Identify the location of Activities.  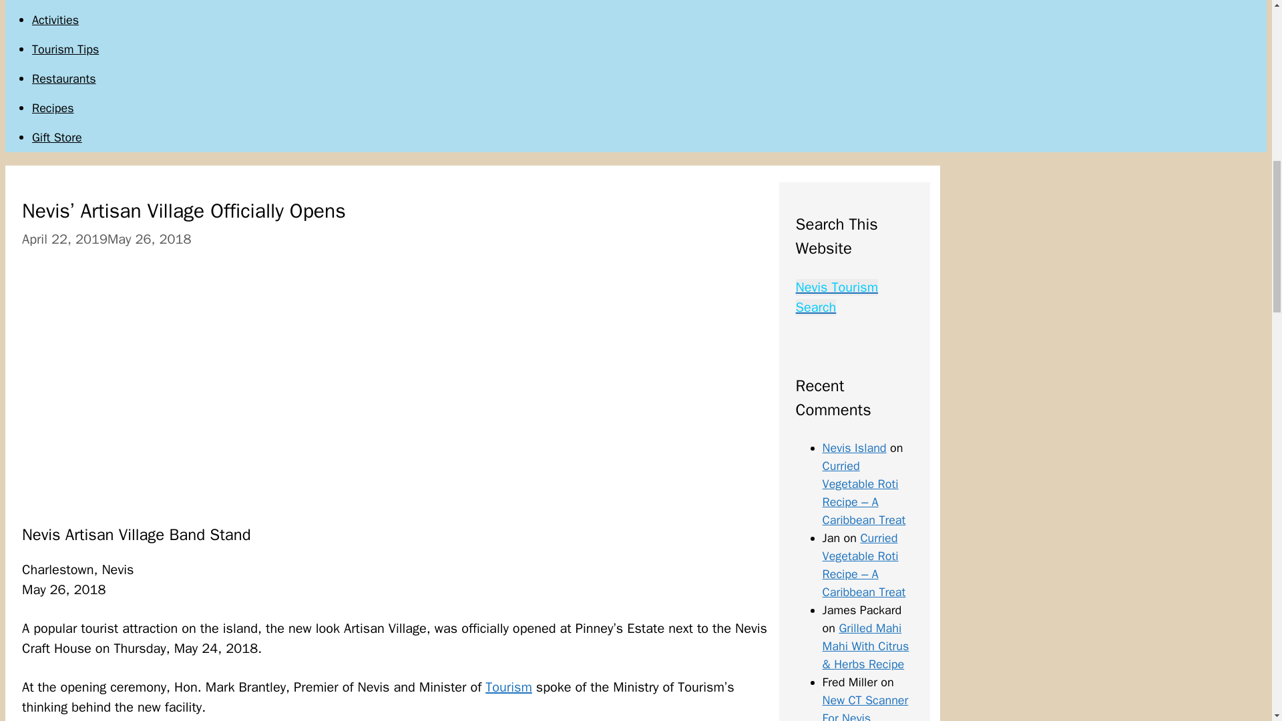
(55, 20).